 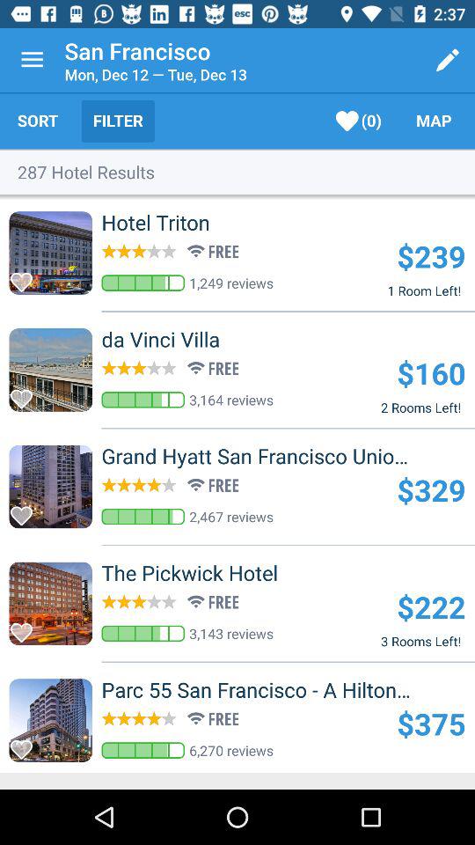 What do you see at coordinates (231, 516) in the screenshot?
I see `click 2,467 reviews item` at bounding box center [231, 516].